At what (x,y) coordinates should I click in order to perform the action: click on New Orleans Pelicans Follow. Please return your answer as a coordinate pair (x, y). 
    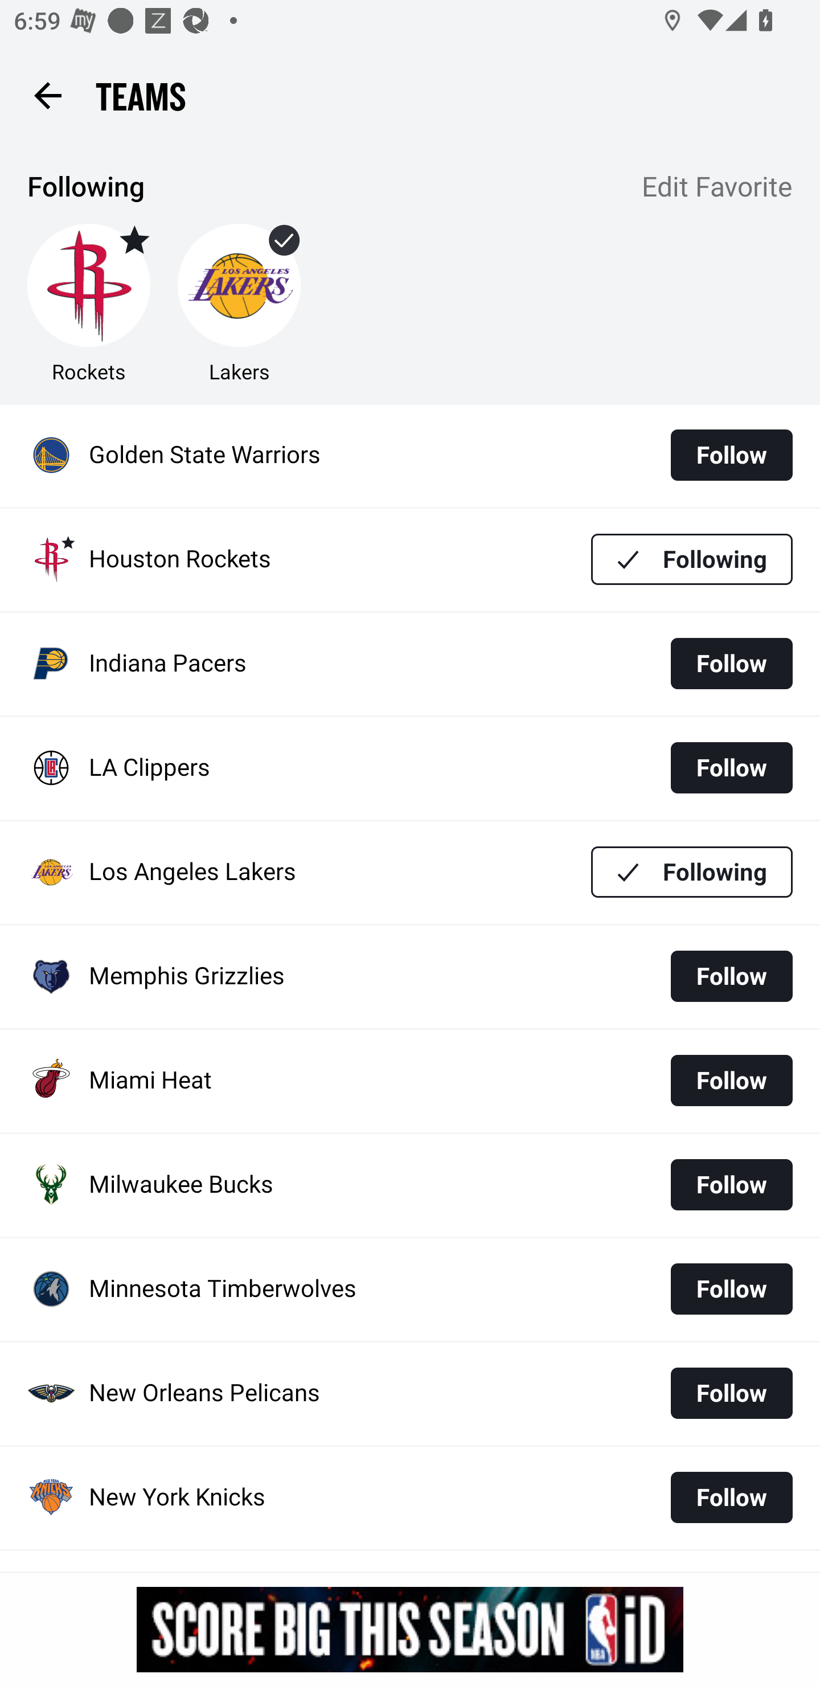
    Looking at the image, I should click on (410, 1393).